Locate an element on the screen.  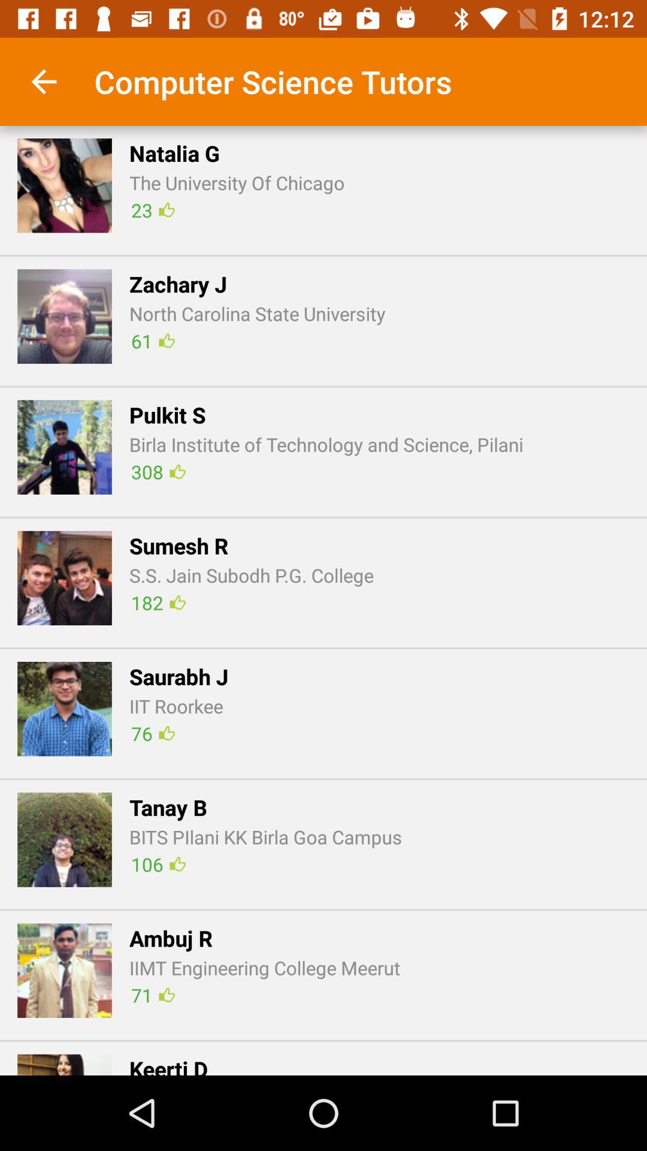
press item to the right of the z is located at coordinates (152, 341).